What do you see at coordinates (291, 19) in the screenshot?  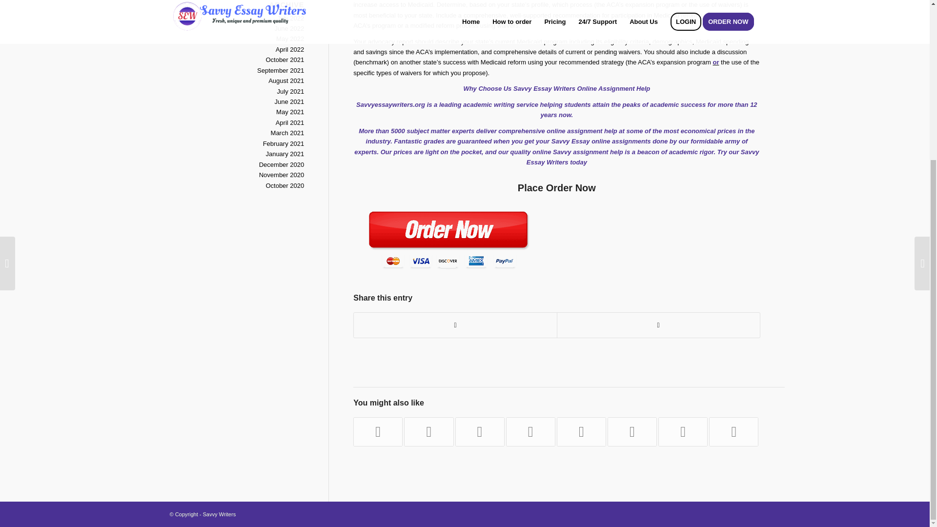 I see `July 2022` at bounding box center [291, 19].